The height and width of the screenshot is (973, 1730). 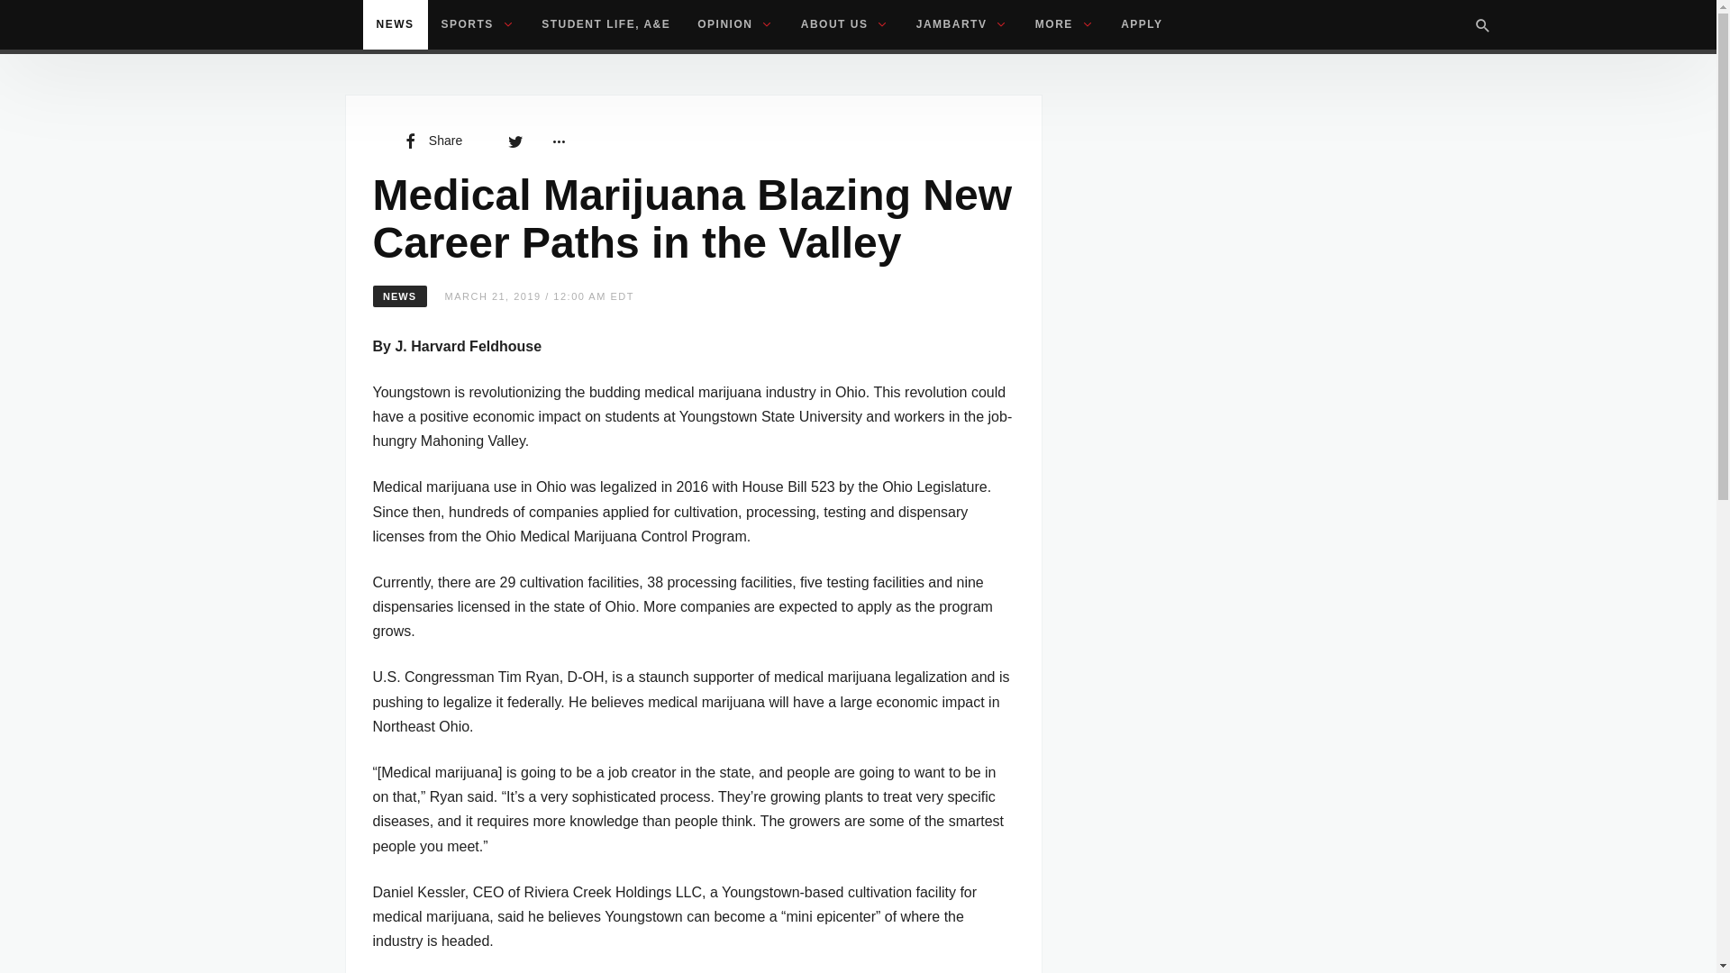 I want to click on Share on Facebook, so click(x=431, y=141).